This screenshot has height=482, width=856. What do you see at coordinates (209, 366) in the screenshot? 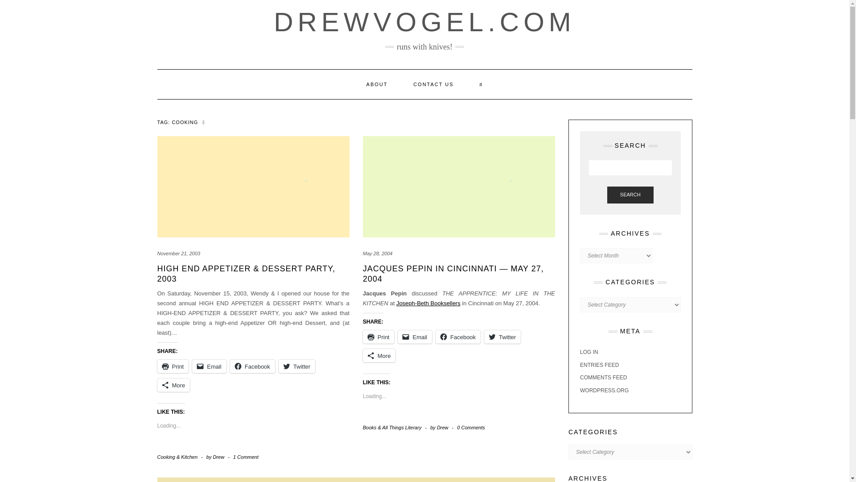
I see `Click to email a link to a friend` at bounding box center [209, 366].